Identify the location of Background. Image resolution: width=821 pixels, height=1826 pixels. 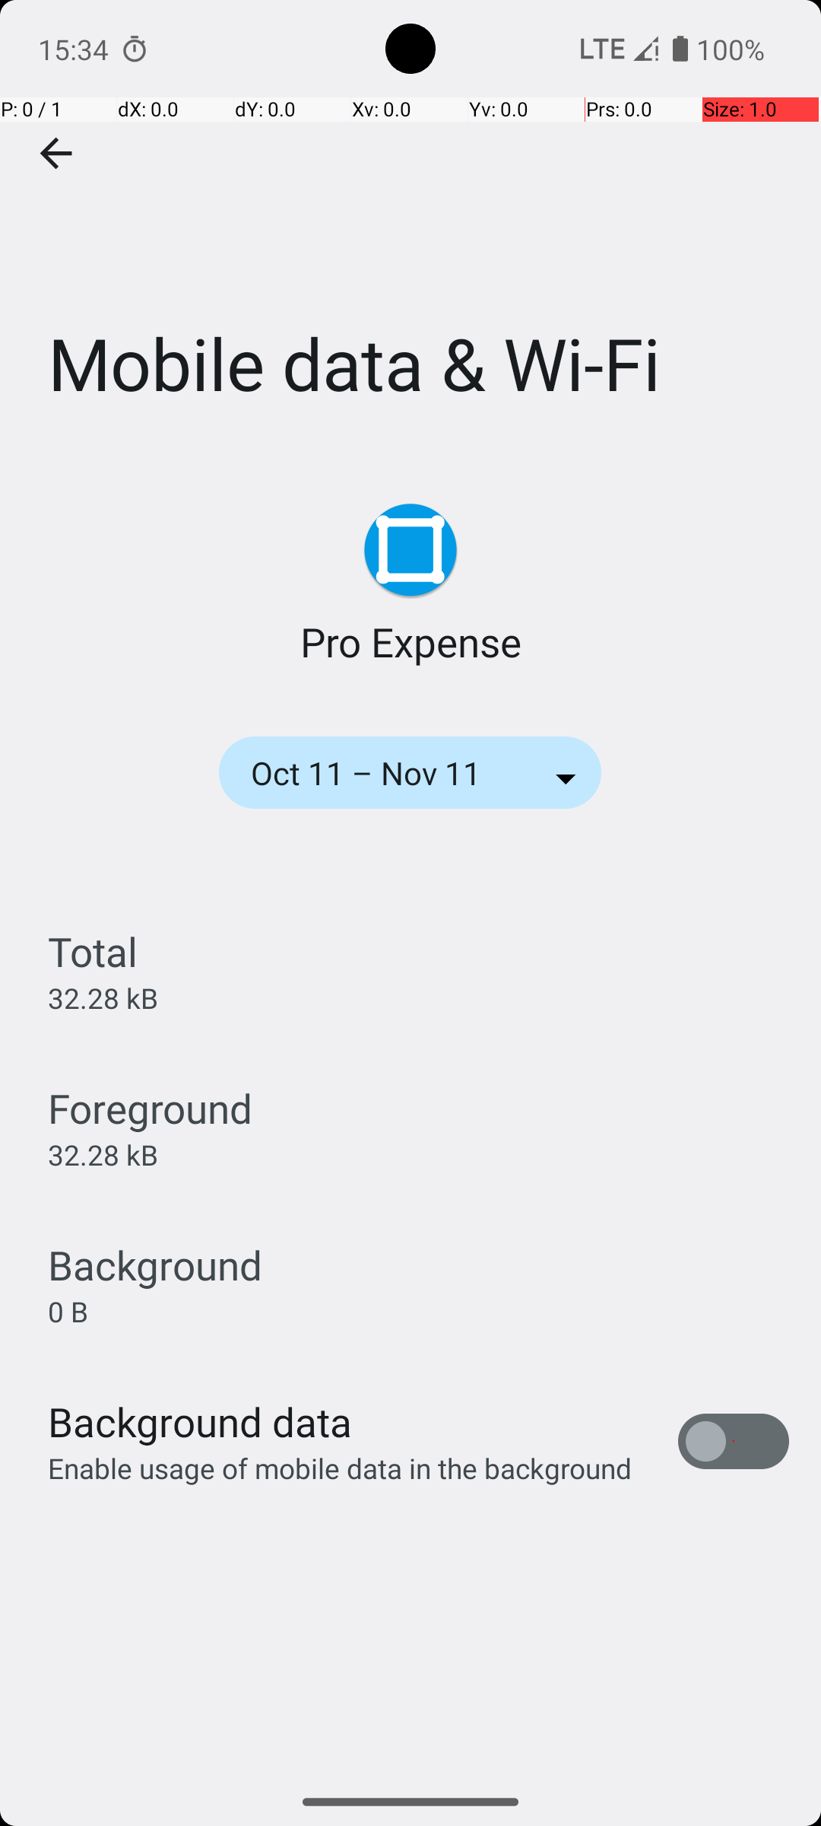
(155, 1265).